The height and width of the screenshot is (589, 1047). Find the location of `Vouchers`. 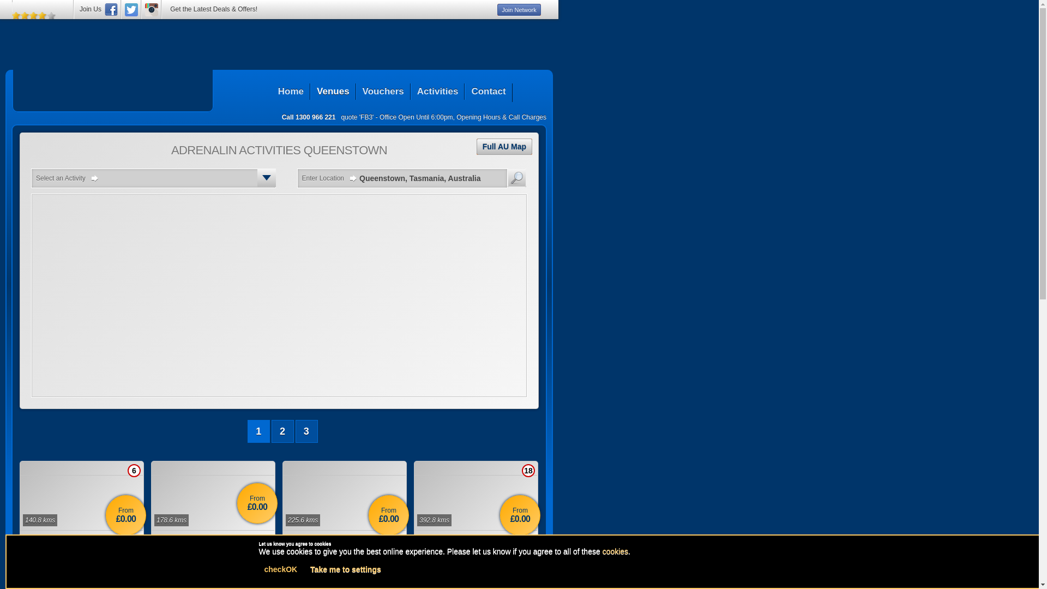

Vouchers is located at coordinates (383, 92).